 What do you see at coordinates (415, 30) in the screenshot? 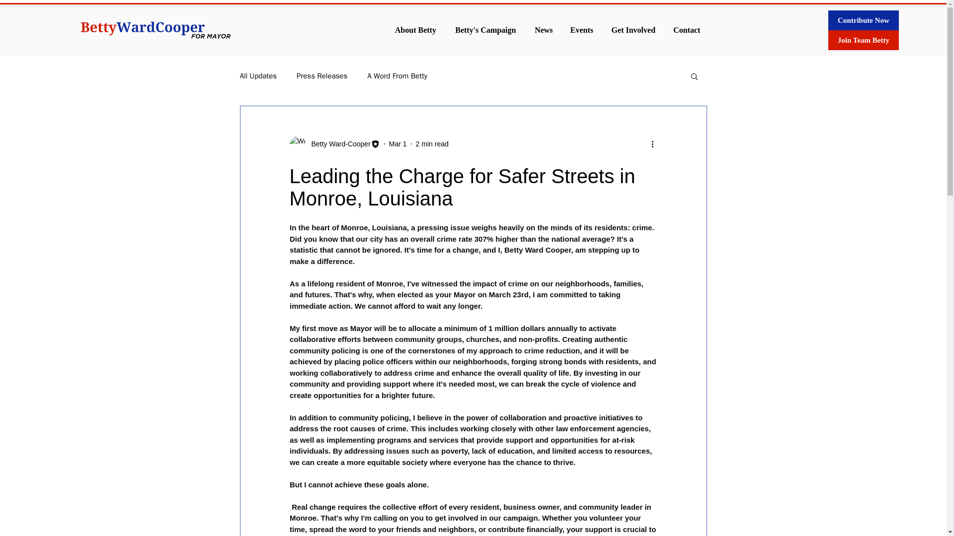
I see `About Betty` at bounding box center [415, 30].